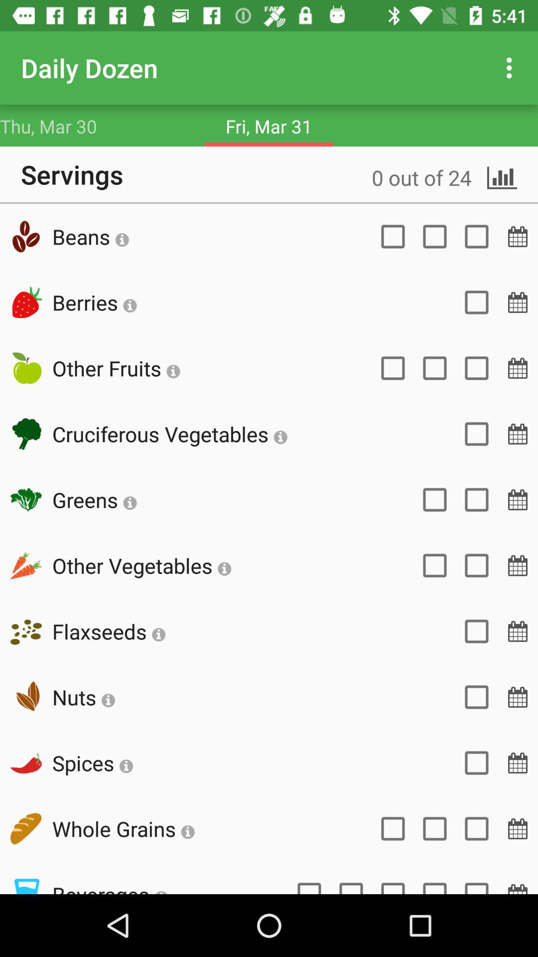  Describe the element at coordinates (91, 236) in the screenshot. I see `turn on item to the left of 0 out of item` at that location.